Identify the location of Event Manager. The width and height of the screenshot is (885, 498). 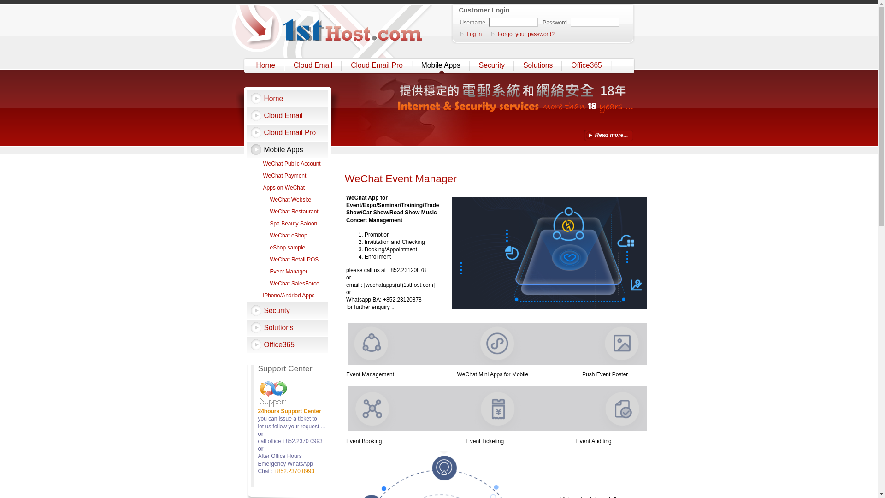
(295, 272).